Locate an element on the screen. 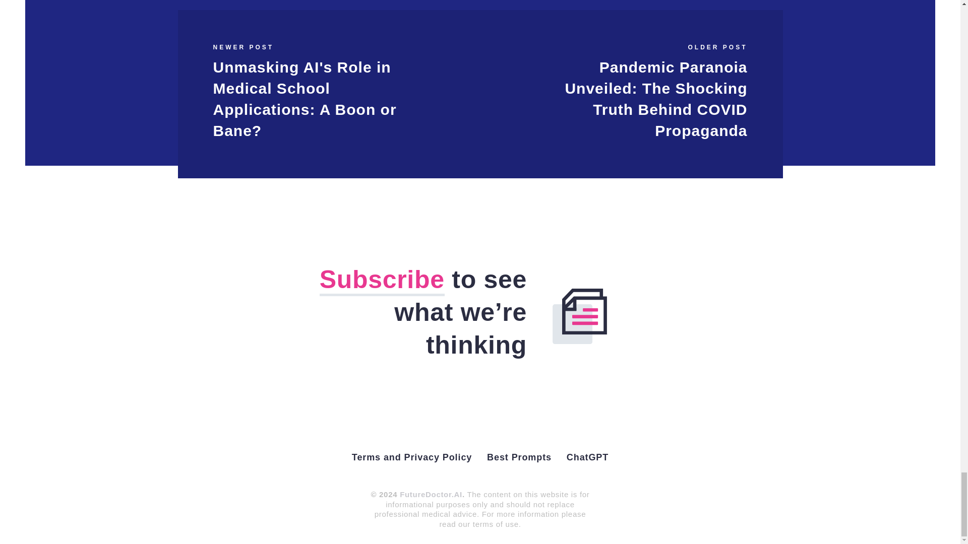 This screenshot has height=544, width=968. Terms and Privacy Policy is located at coordinates (411, 457).